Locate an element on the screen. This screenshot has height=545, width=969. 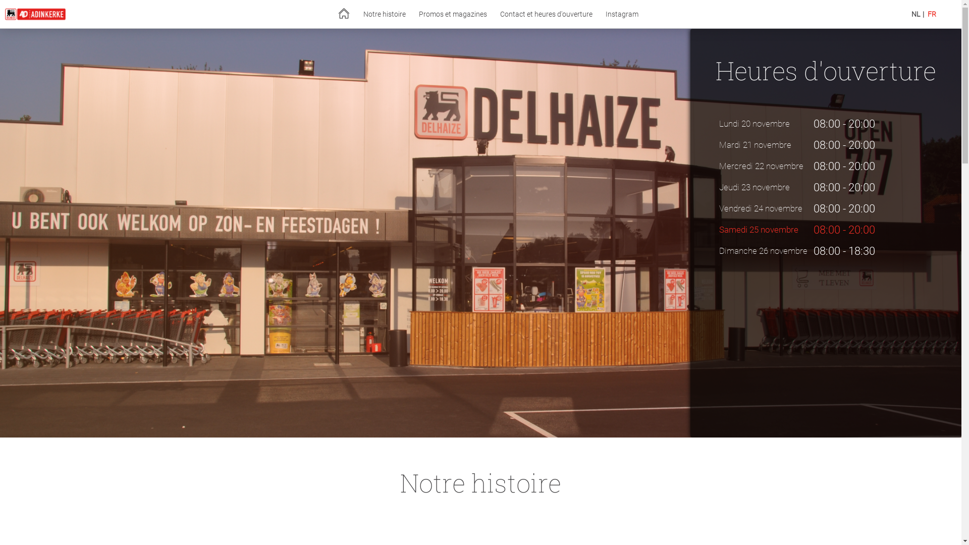
NL is located at coordinates (916, 14).